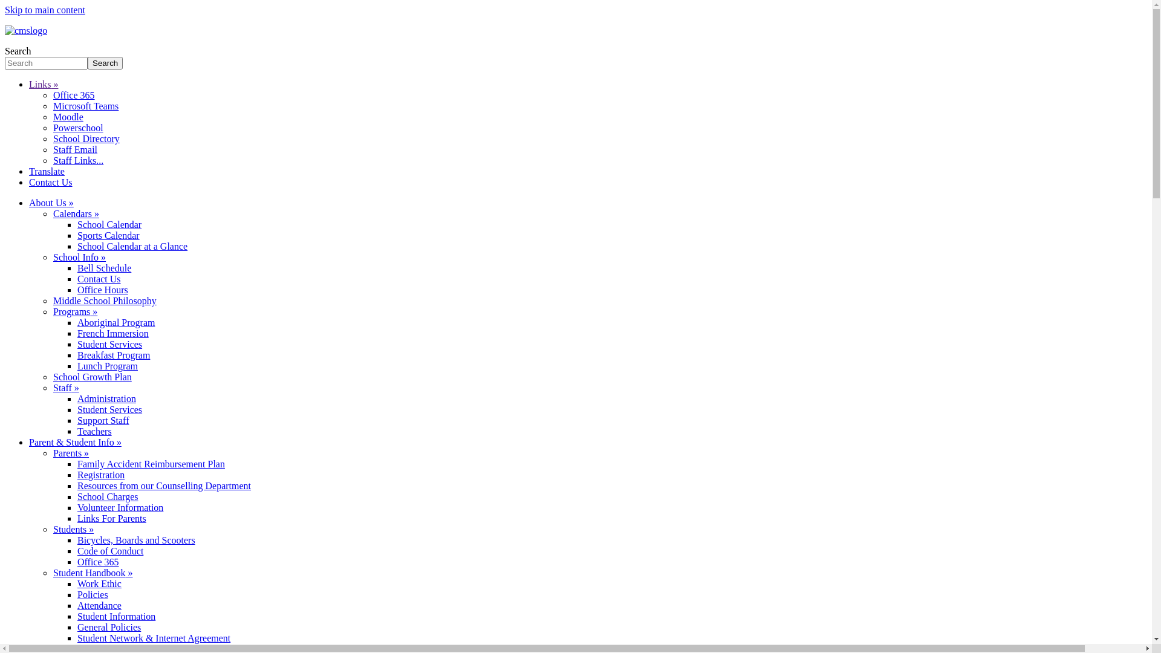  Describe the element at coordinates (93, 377) in the screenshot. I see `School Growth Plan` at that location.